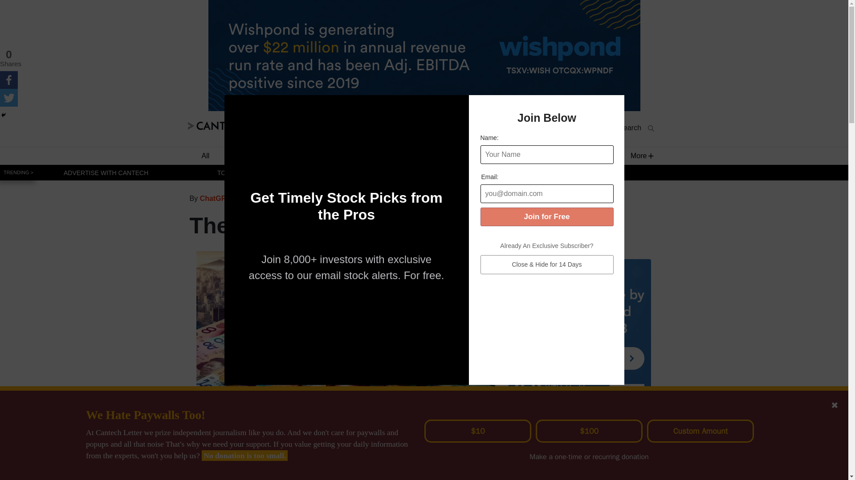 This screenshot has height=480, width=855. What do you see at coordinates (205, 156) in the screenshot?
I see `All` at bounding box center [205, 156].